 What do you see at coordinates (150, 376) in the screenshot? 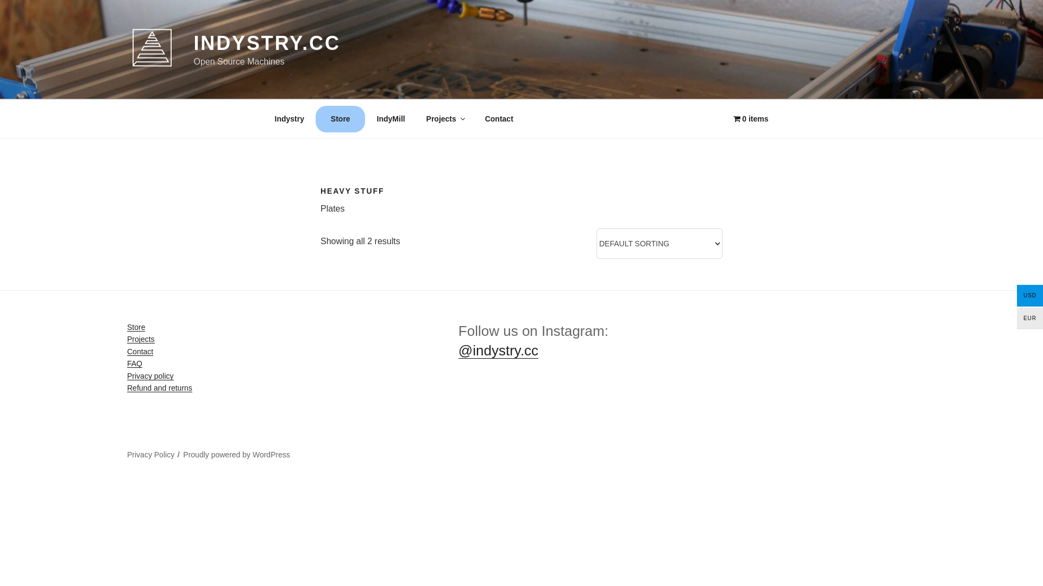
I see `Privacy policy` at bounding box center [150, 376].